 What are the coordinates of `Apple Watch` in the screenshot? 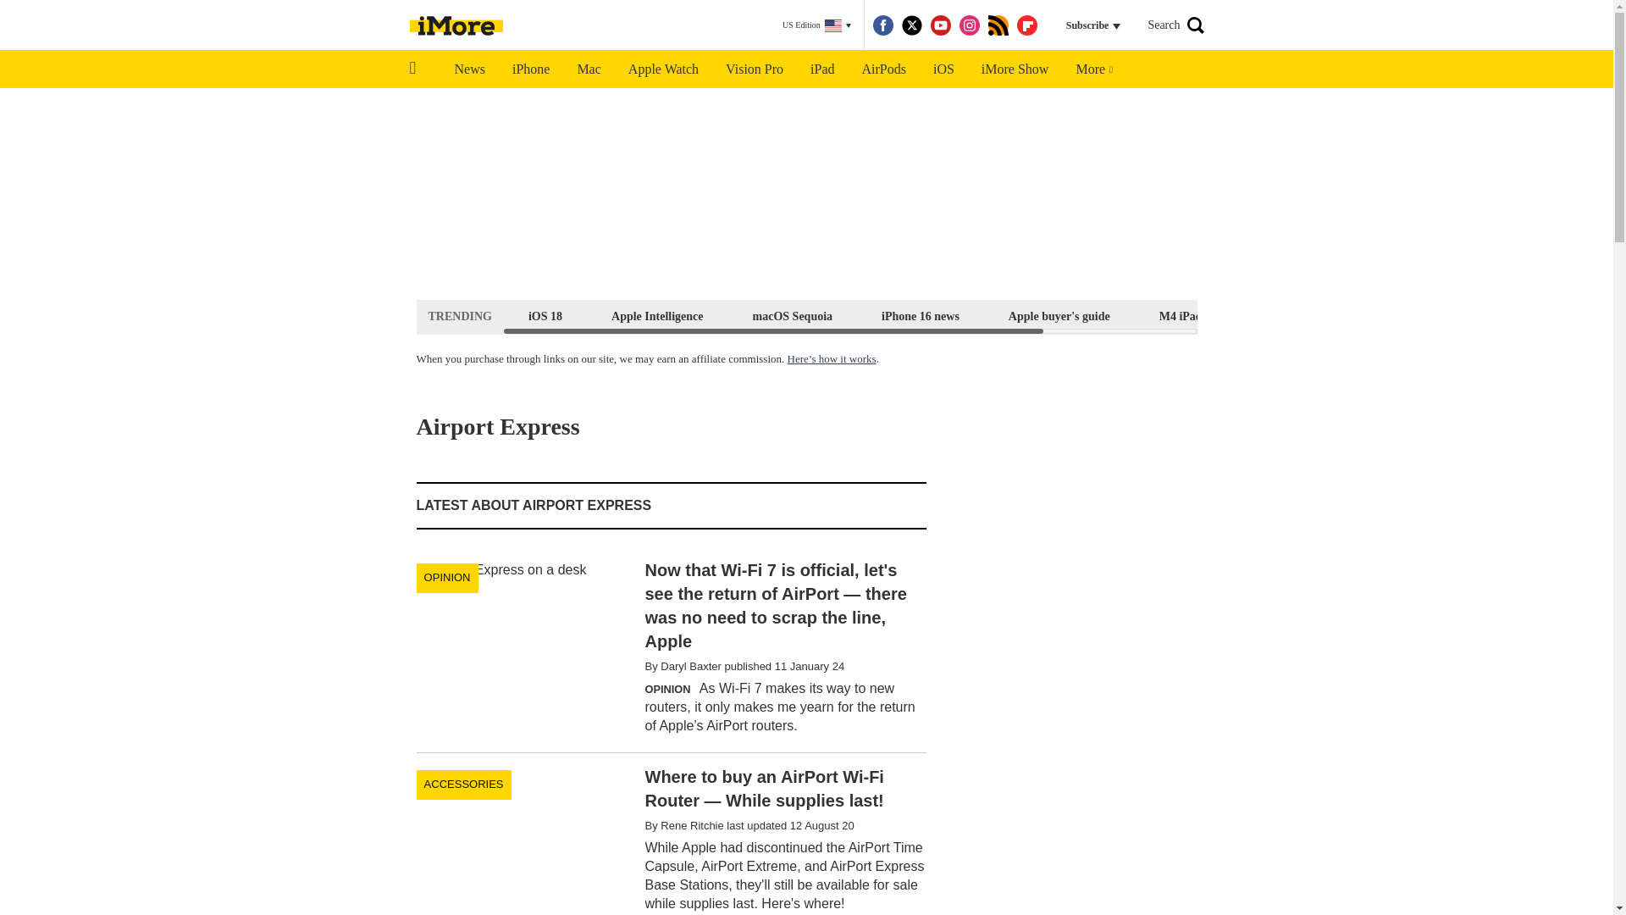 It's located at (662, 69).